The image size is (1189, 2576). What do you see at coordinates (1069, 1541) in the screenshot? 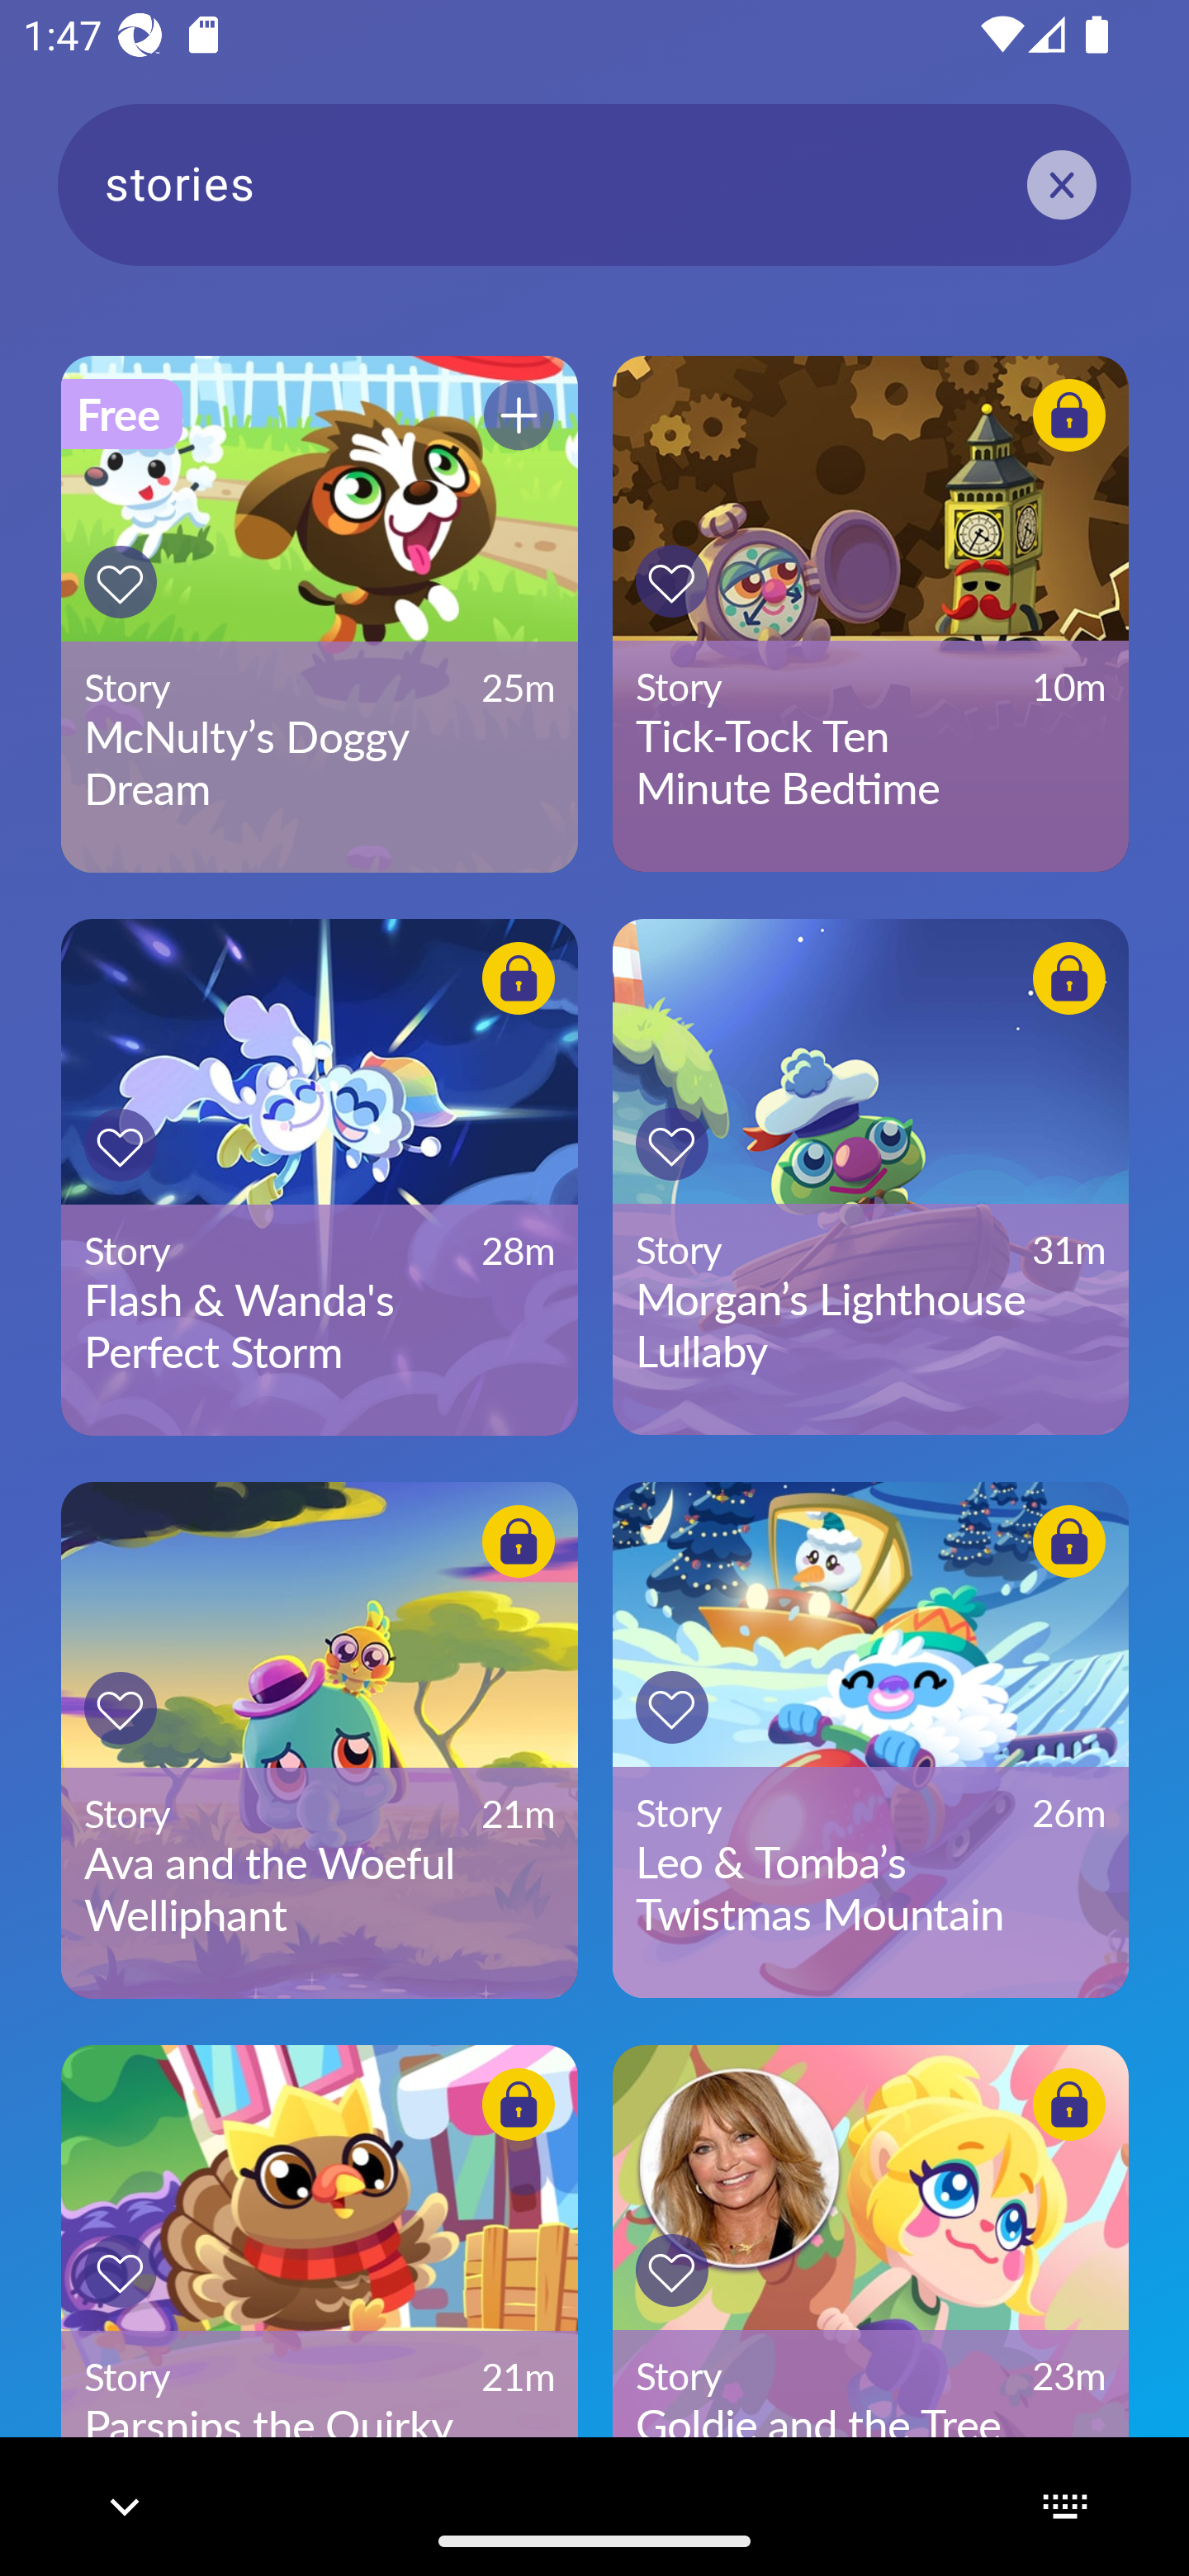
I see `Button` at bounding box center [1069, 1541].